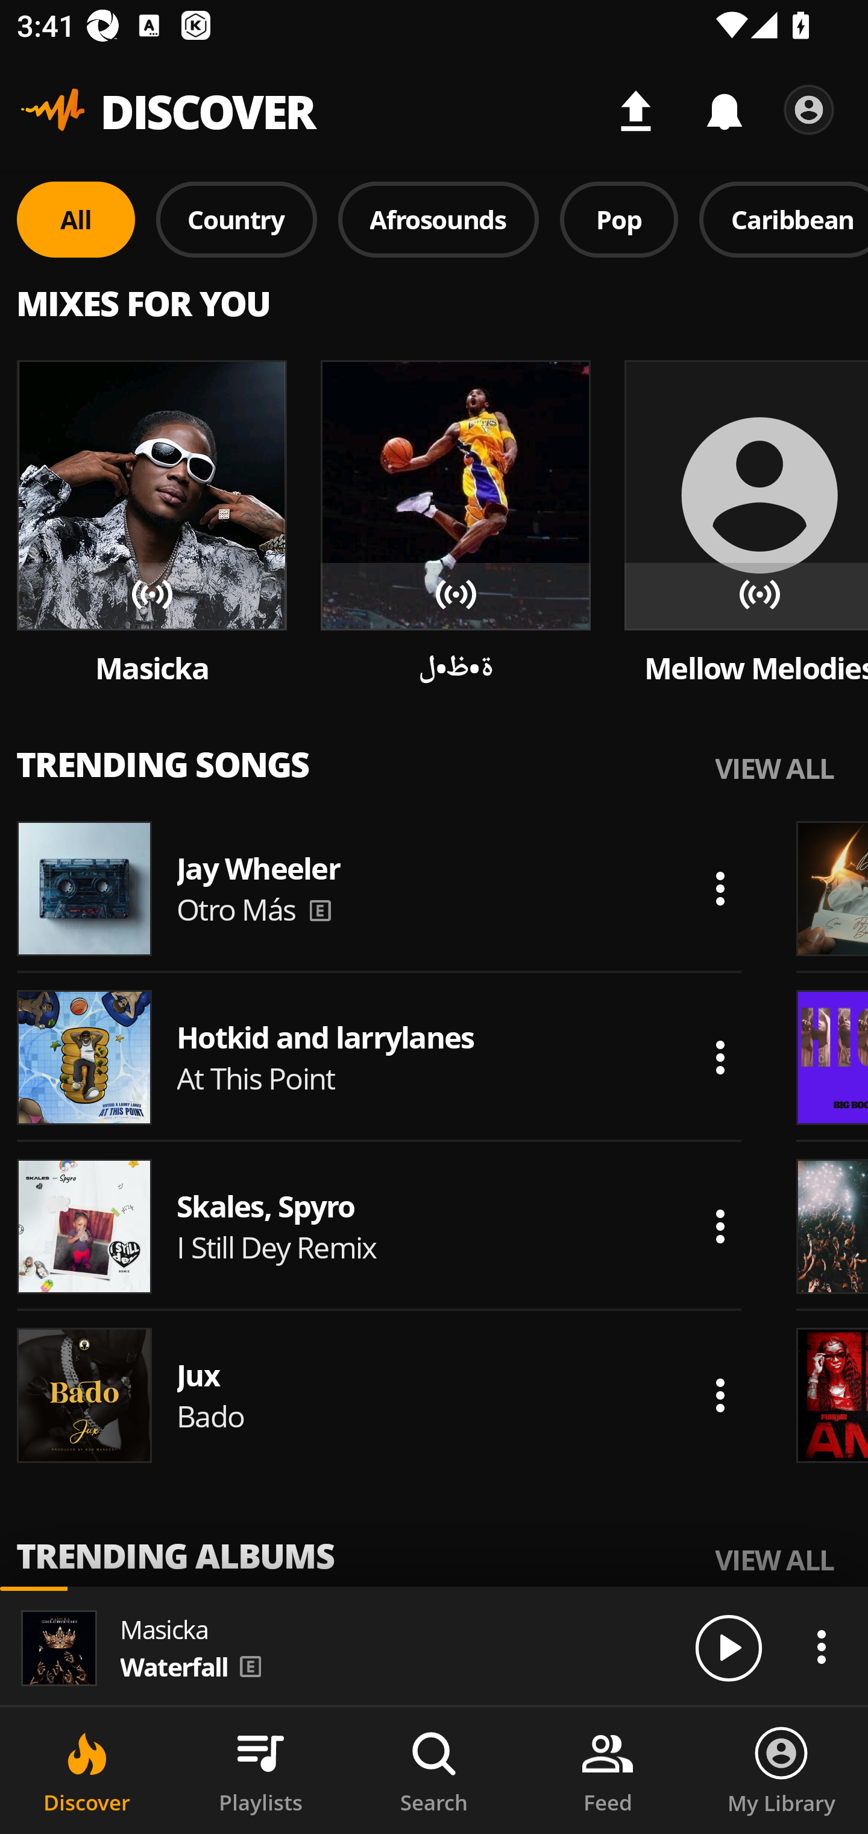 The height and width of the screenshot is (1834, 868). What do you see at coordinates (152, 524) in the screenshot?
I see `Song artwork Song artwork Song artwork Masicka` at bounding box center [152, 524].